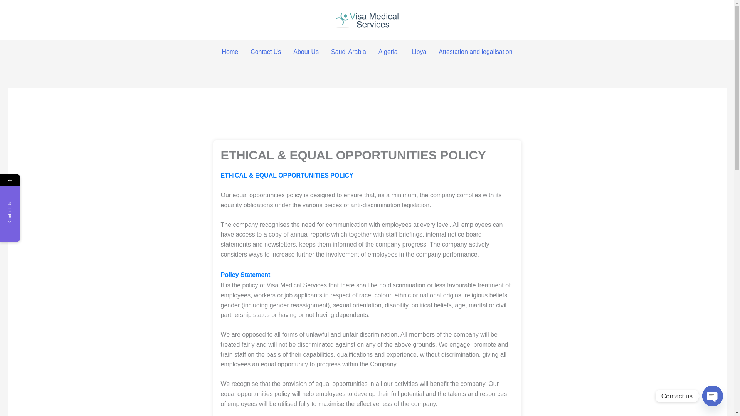 The height and width of the screenshot is (416, 740). Describe the element at coordinates (388, 52) in the screenshot. I see `Algeria ` at that location.